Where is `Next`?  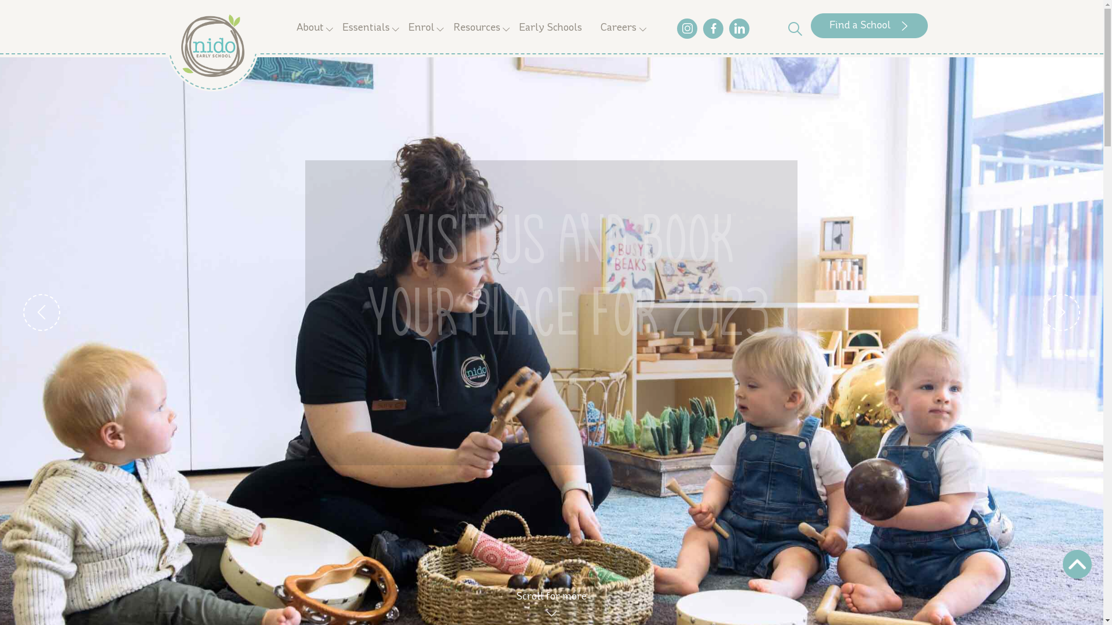
Next is located at coordinates (1061, 312).